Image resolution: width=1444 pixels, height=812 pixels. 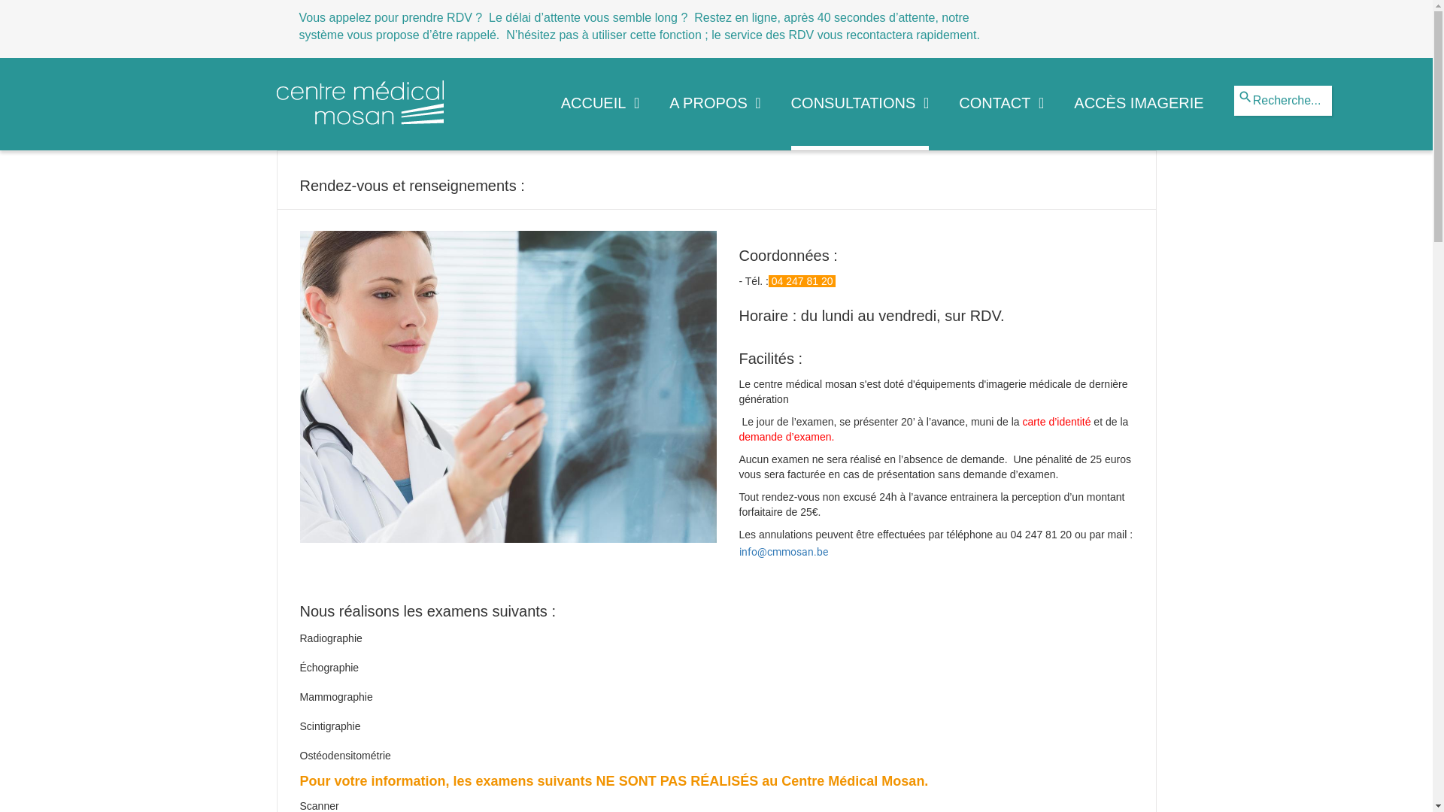 I want to click on CONSULTATIONS, so click(x=860, y=118).